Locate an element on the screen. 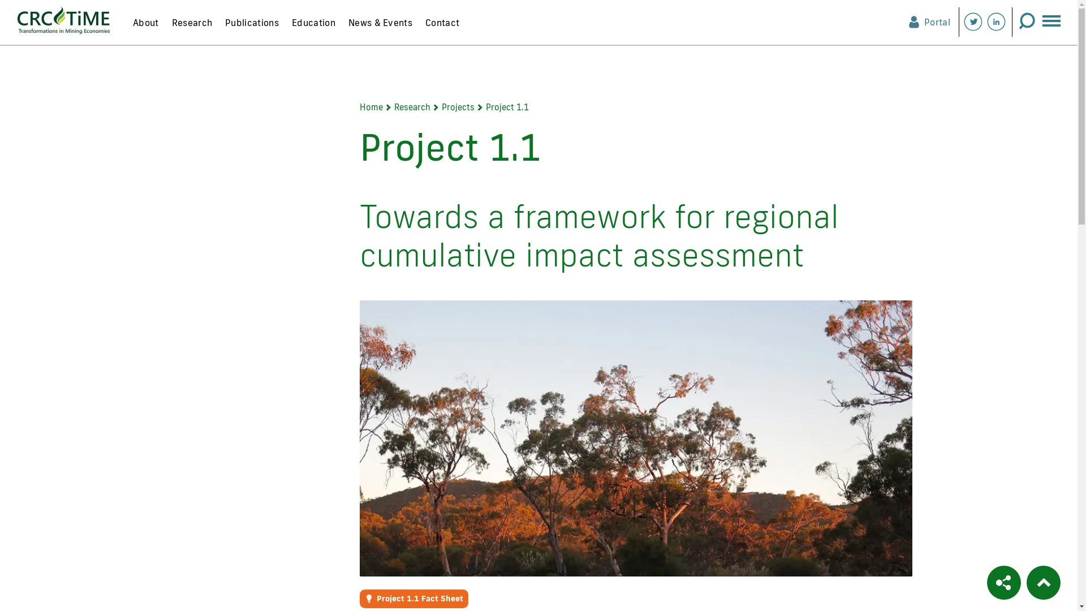 This screenshot has width=1086, height=611. About is located at coordinates (145, 28).